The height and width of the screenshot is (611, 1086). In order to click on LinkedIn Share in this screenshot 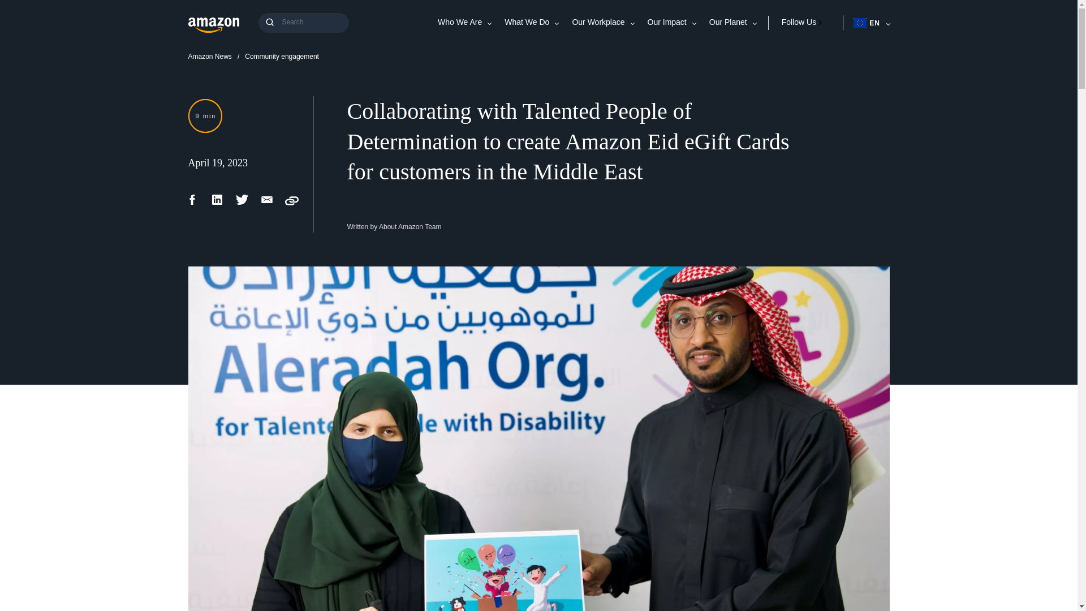, I will do `click(217, 204)`.